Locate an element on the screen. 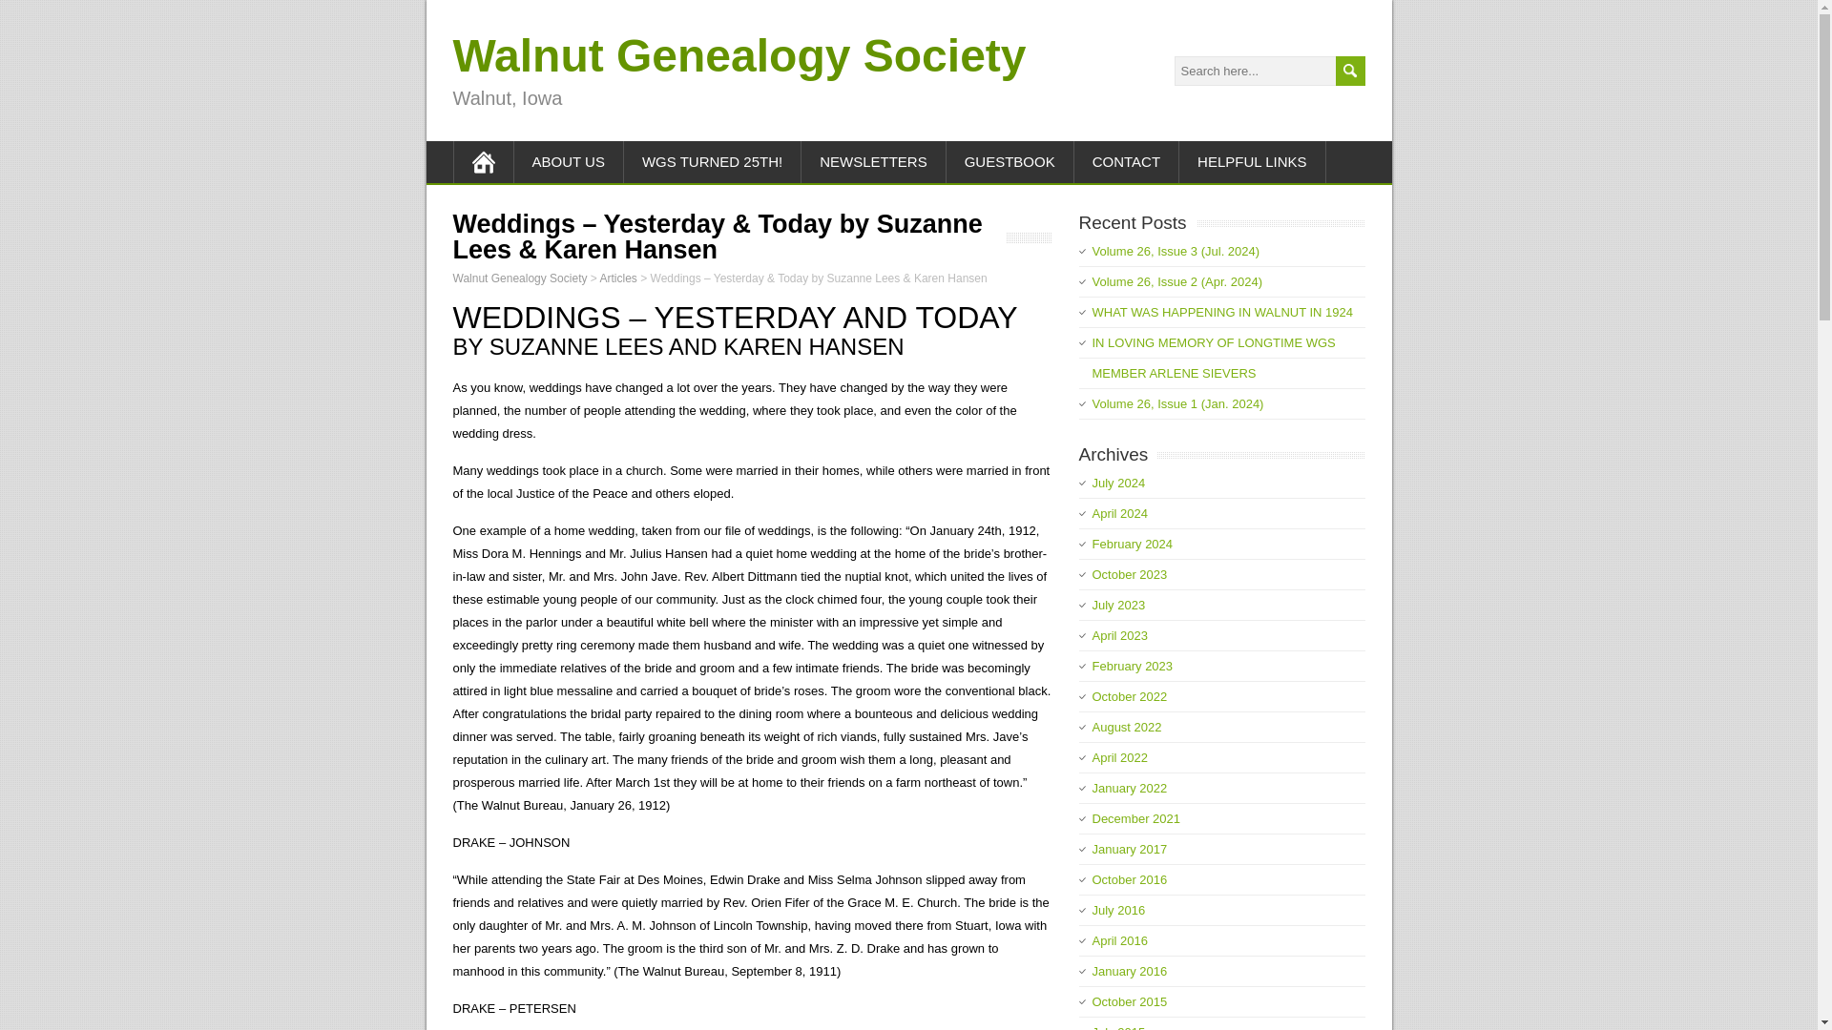  NEWSLETTERS is located at coordinates (874, 162).